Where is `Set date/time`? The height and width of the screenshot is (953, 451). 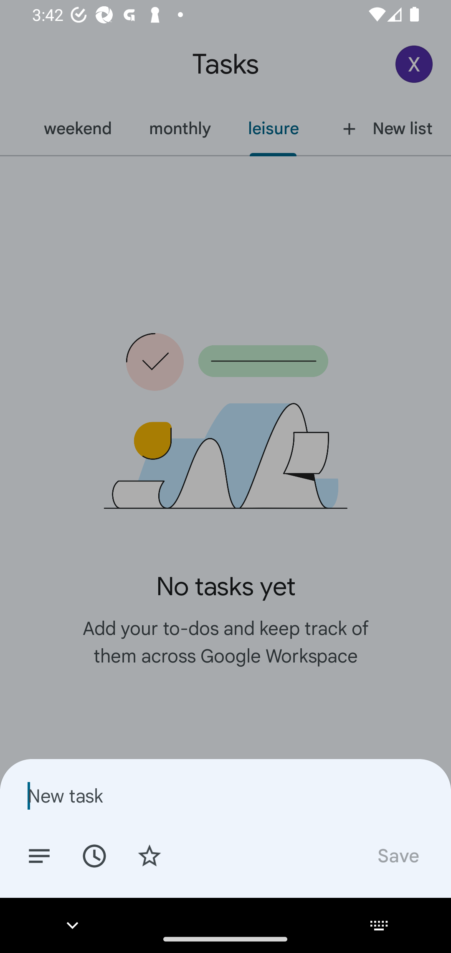
Set date/time is located at coordinates (94, 855).